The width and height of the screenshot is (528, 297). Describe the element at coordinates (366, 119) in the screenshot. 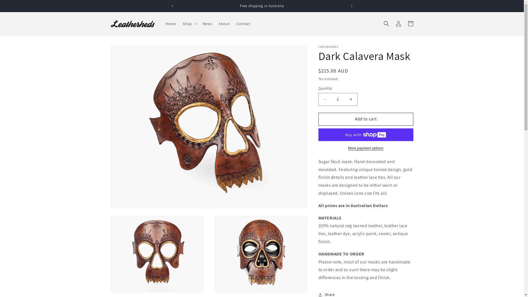

I see `Add to cart` at that location.